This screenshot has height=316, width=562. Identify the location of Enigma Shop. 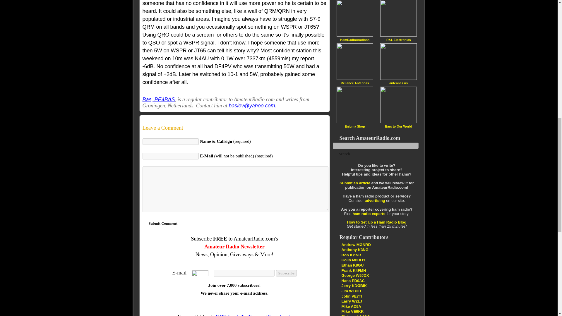
(355, 126).